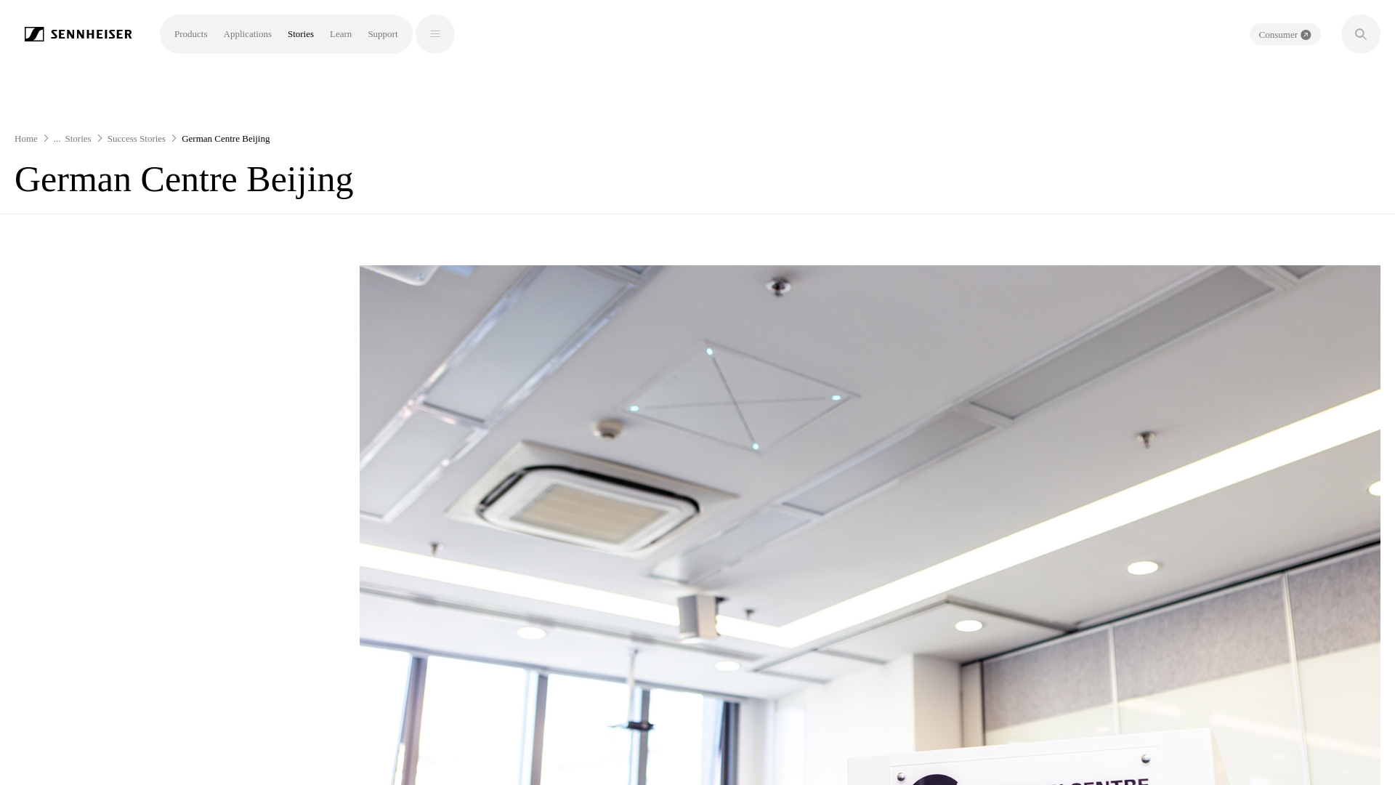 This screenshot has width=1395, height=785. I want to click on Stories, so click(78, 138).